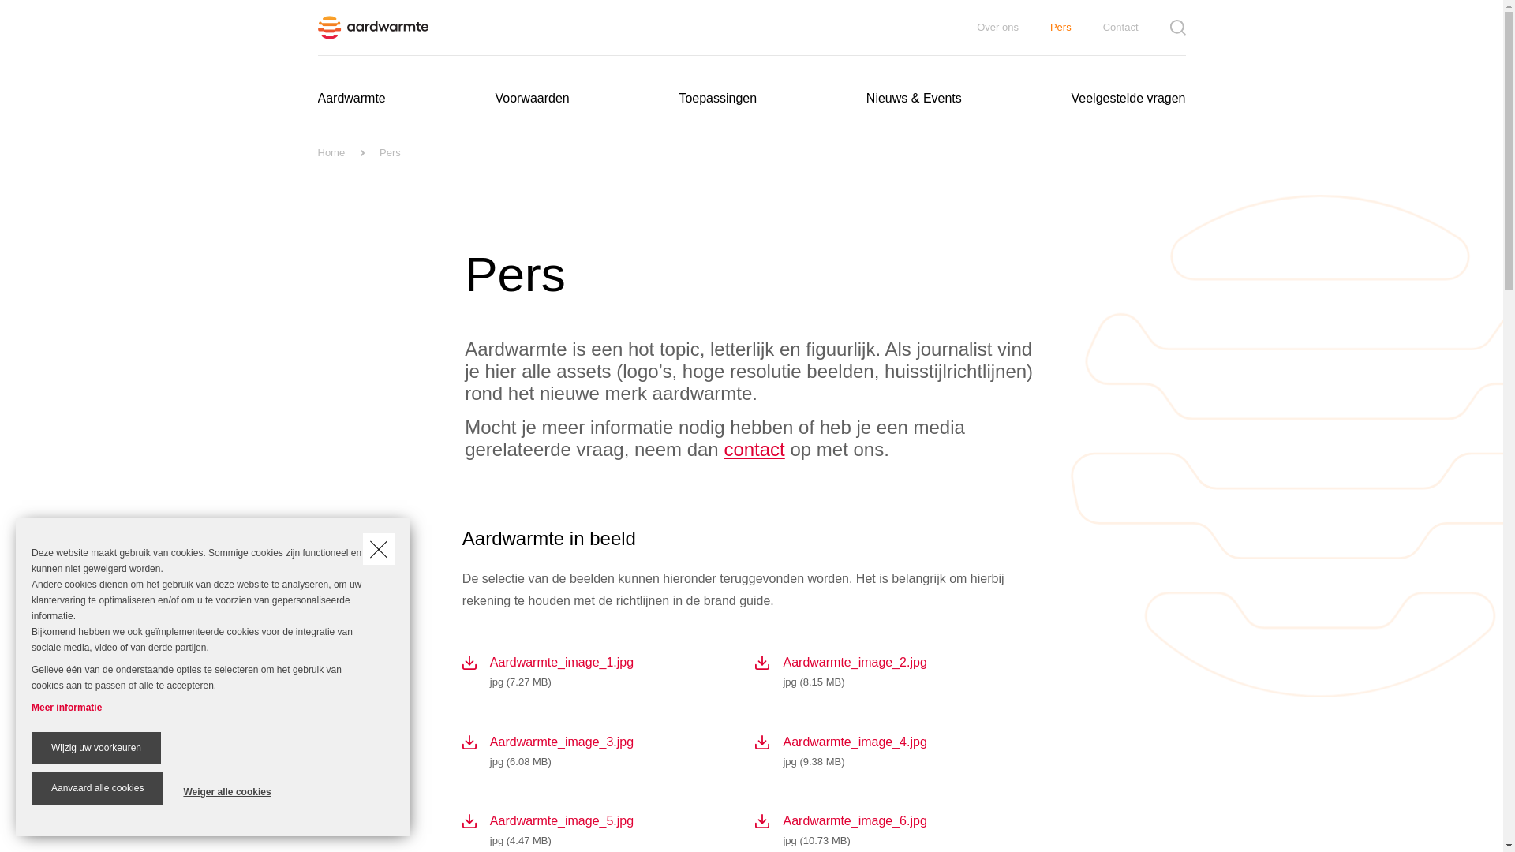 This screenshot has width=1515, height=852. I want to click on contact, so click(754, 450).